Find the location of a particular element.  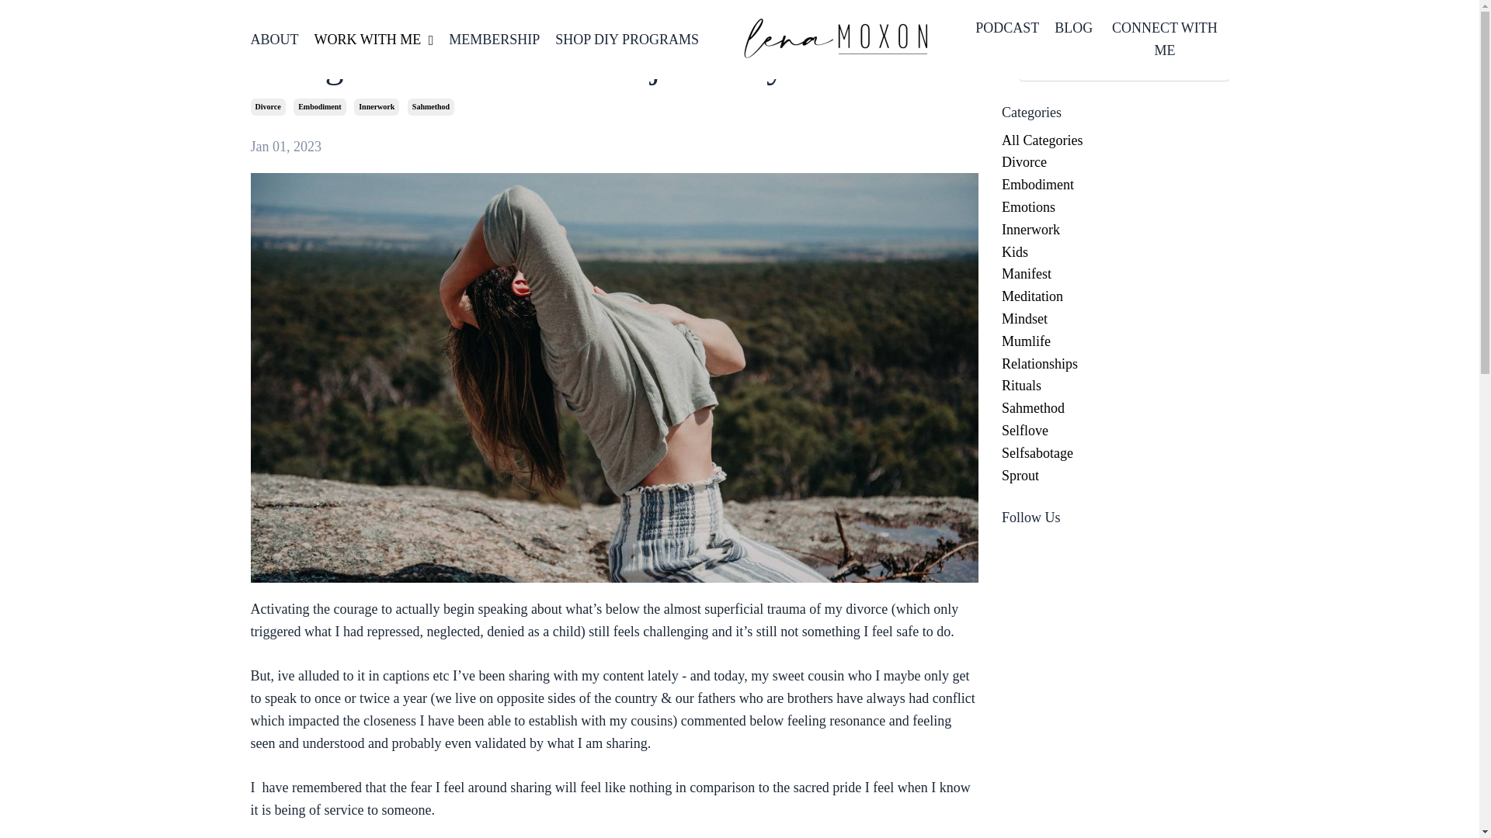

CONNECT WITH ME is located at coordinates (1164, 39).